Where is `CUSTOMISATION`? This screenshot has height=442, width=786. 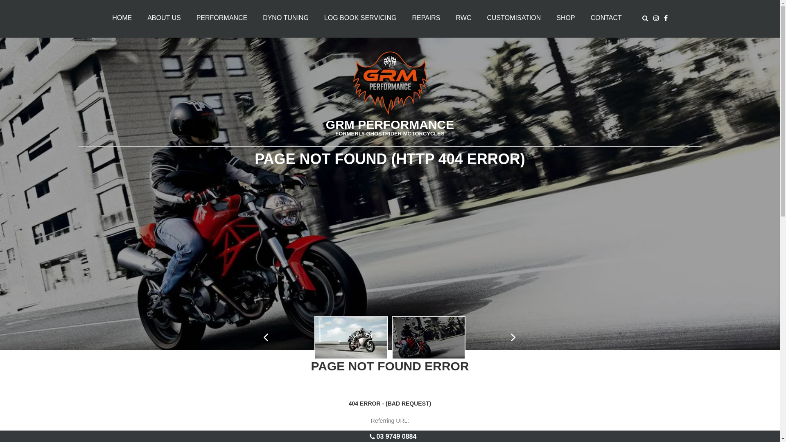
CUSTOMISATION is located at coordinates (514, 18).